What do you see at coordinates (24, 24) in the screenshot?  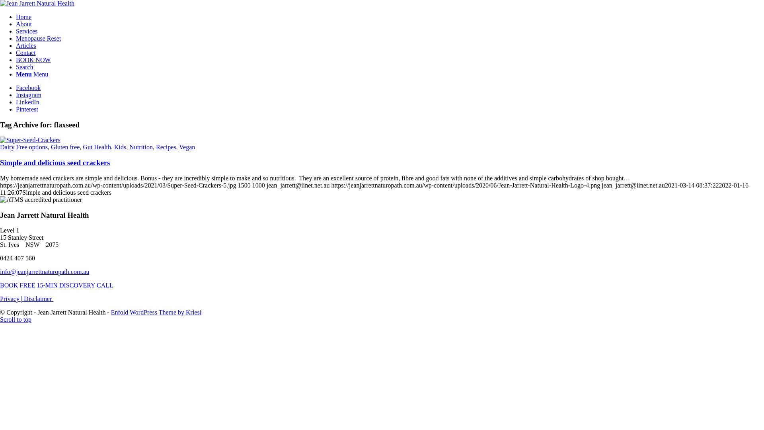 I see `About` at bounding box center [24, 24].